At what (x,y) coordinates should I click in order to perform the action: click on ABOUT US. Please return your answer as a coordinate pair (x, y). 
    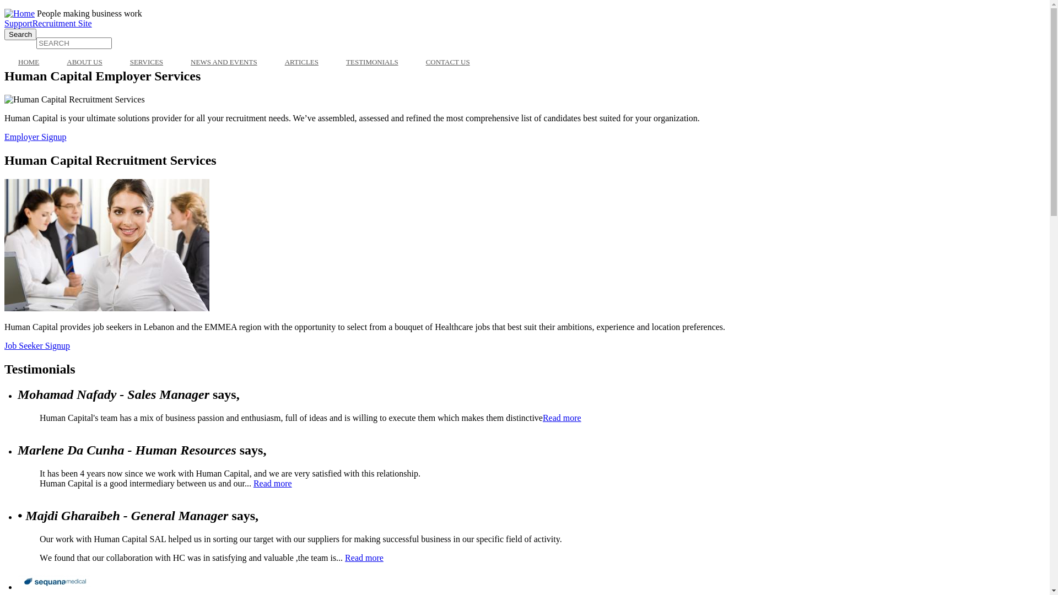
    Looking at the image, I should click on (84, 62).